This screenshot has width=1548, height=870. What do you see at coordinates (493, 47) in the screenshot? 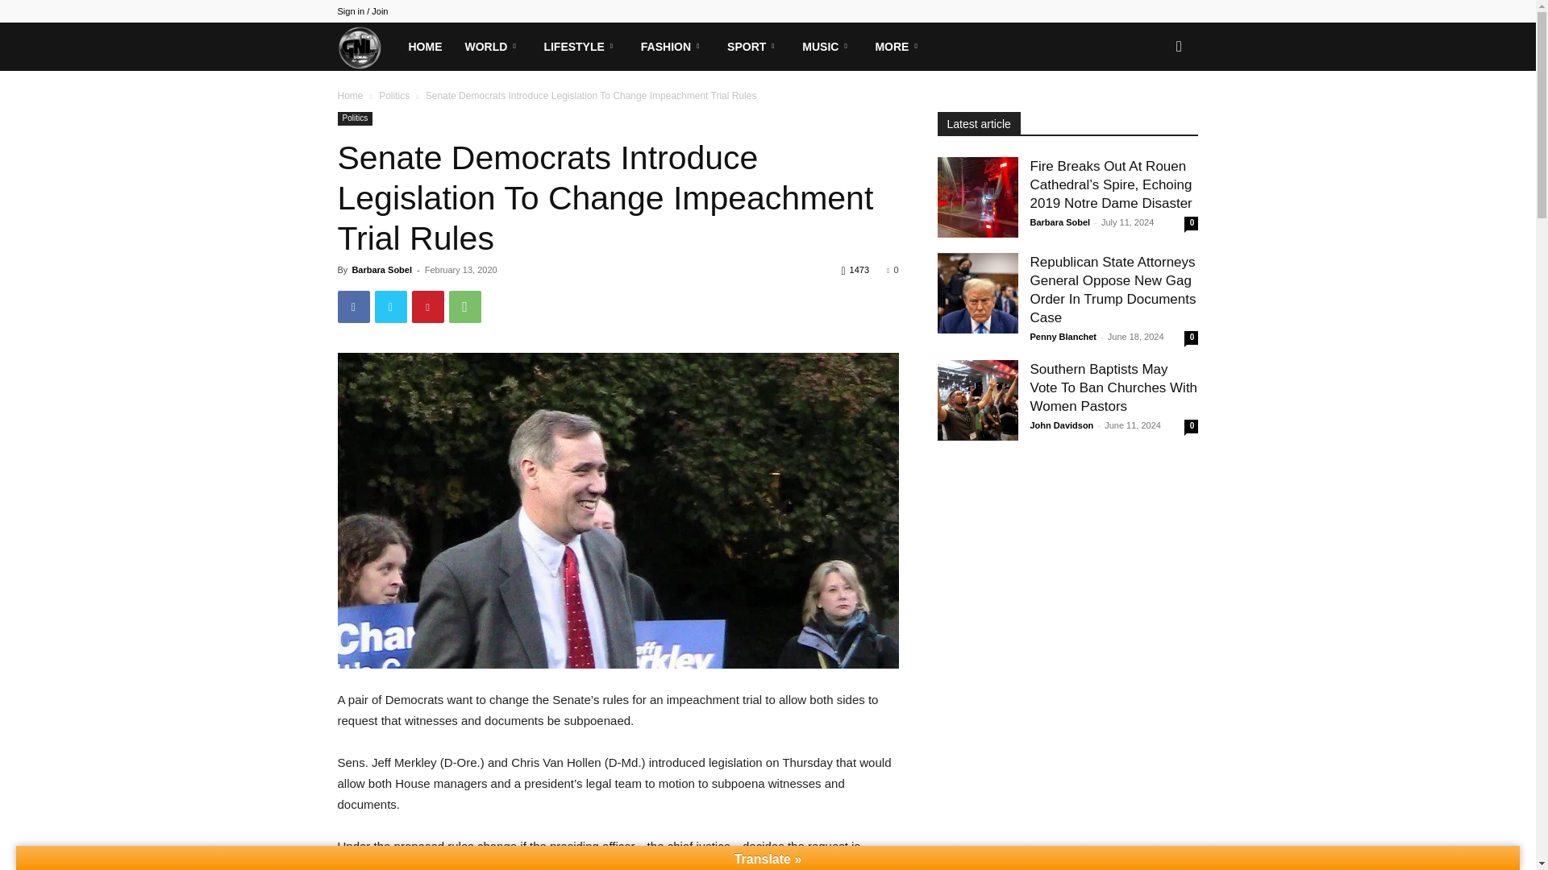
I see `WORLD` at bounding box center [493, 47].